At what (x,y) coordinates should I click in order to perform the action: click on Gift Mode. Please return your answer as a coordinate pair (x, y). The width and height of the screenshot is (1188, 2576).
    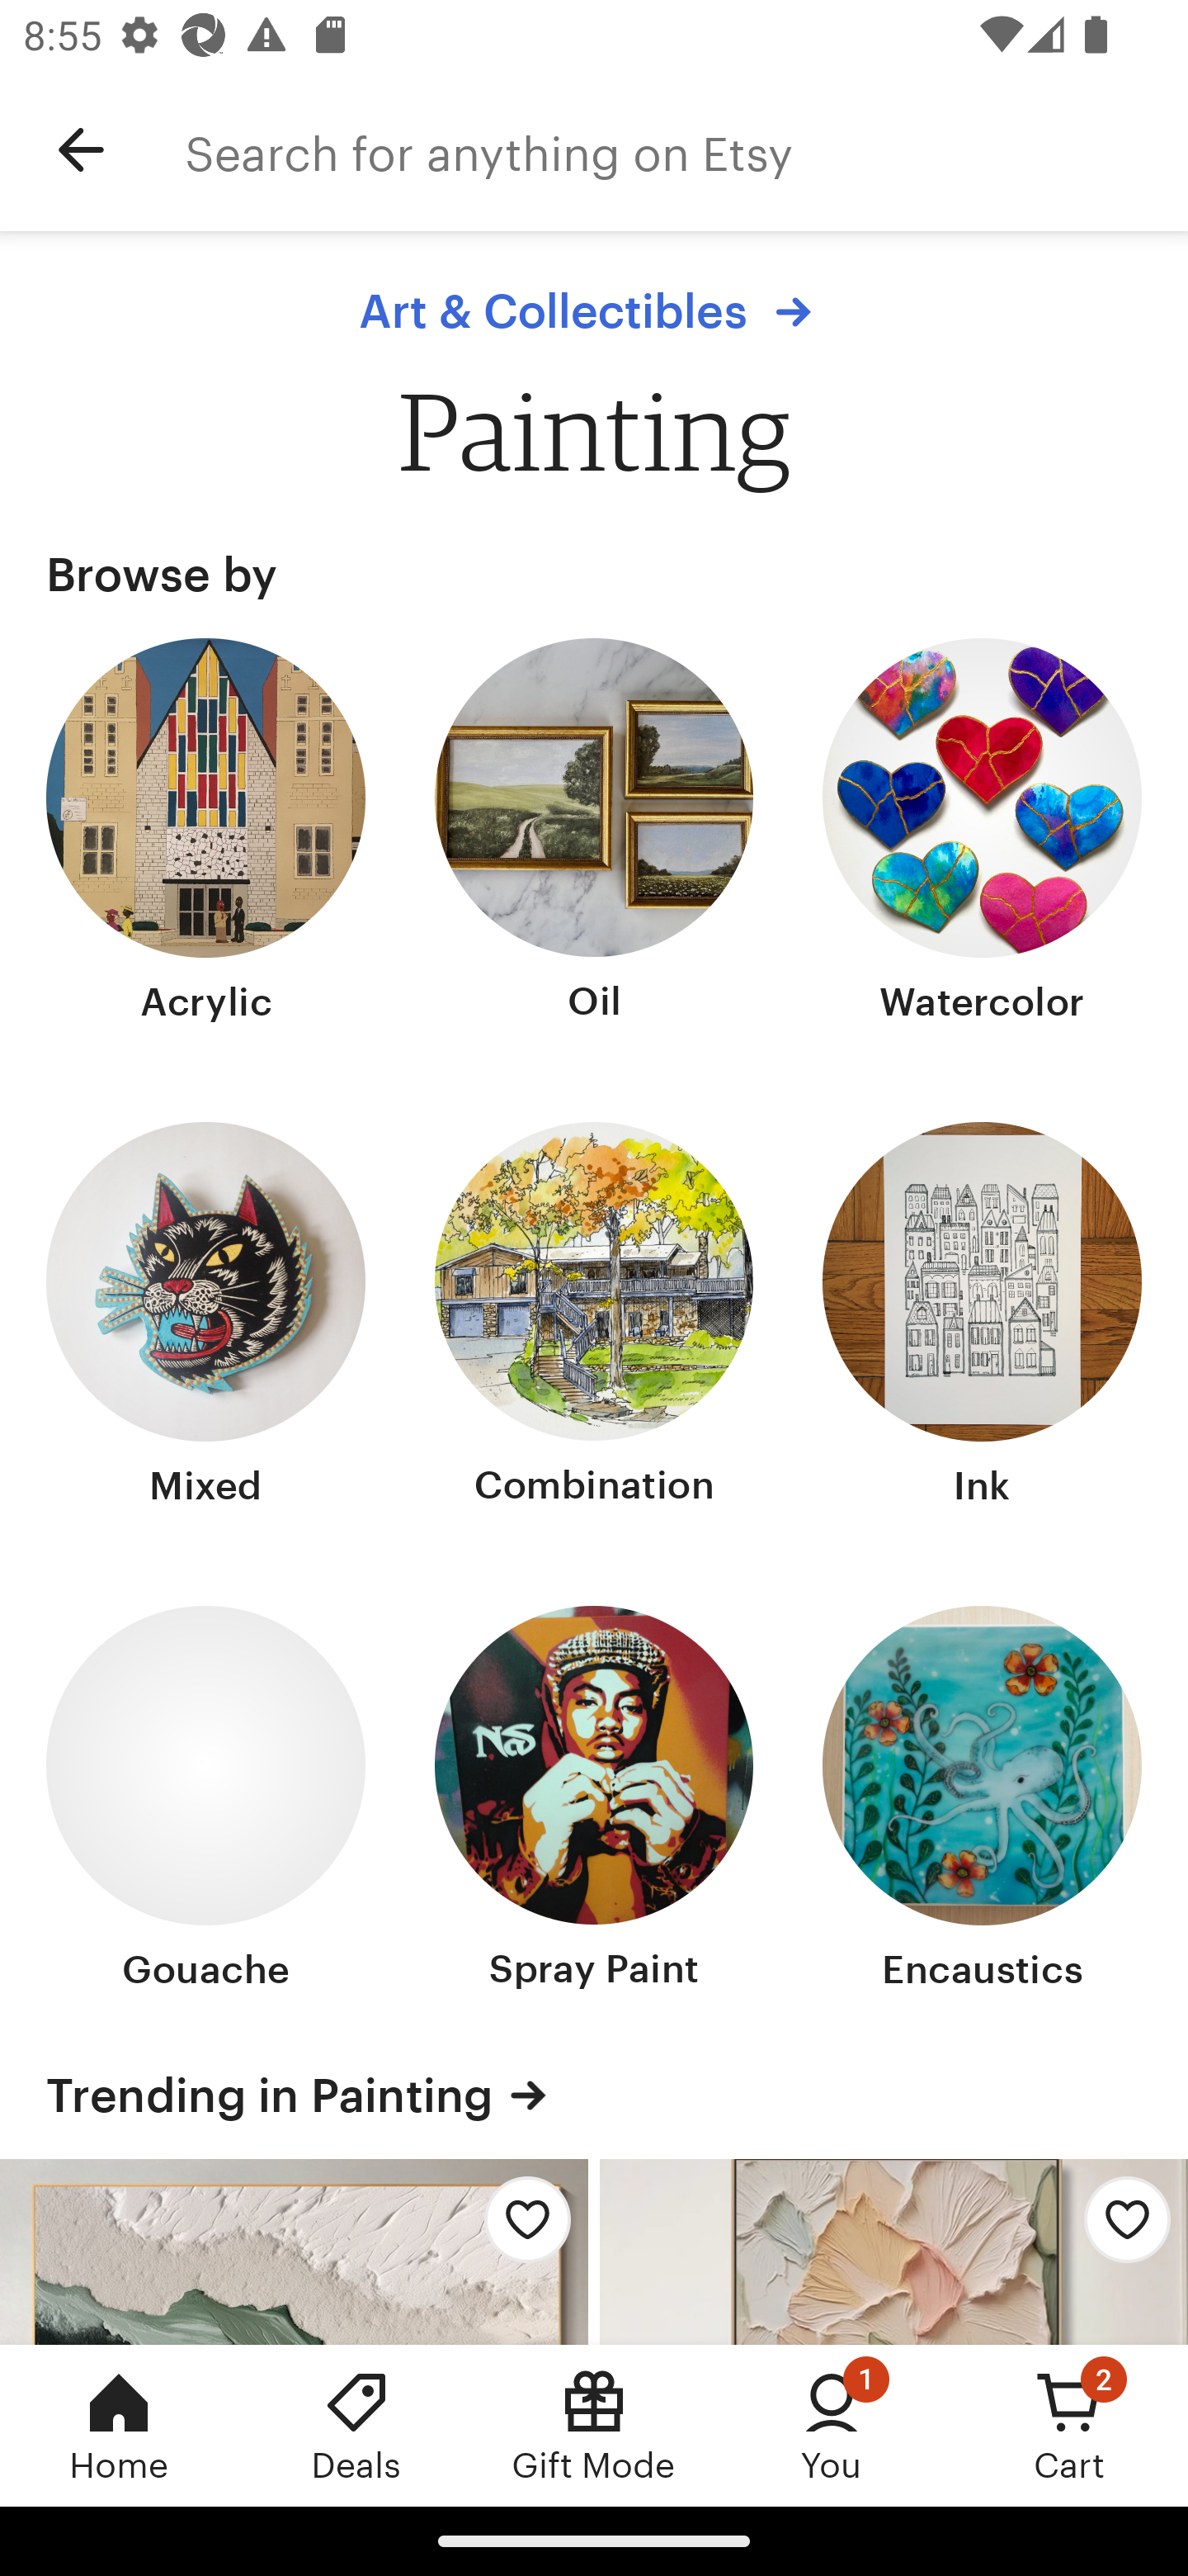
    Looking at the image, I should click on (594, 2425).